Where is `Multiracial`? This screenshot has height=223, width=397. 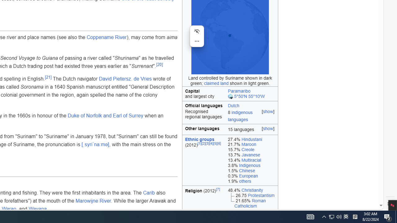
Multiracial is located at coordinates (251, 160).